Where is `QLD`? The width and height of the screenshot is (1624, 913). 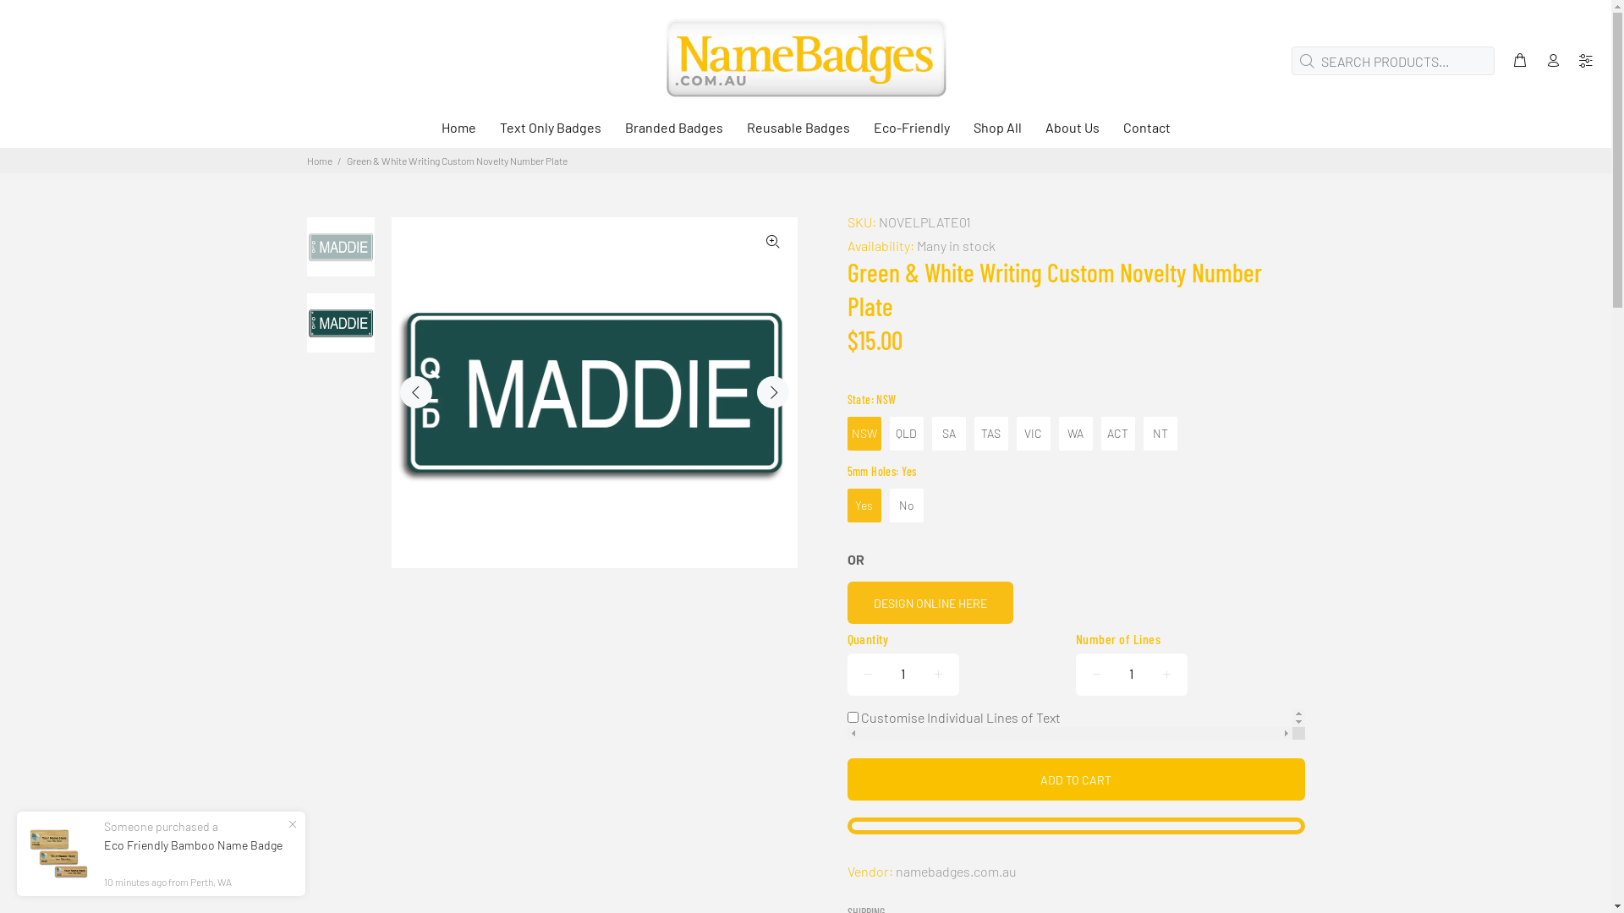
QLD is located at coordinates (907, 434).